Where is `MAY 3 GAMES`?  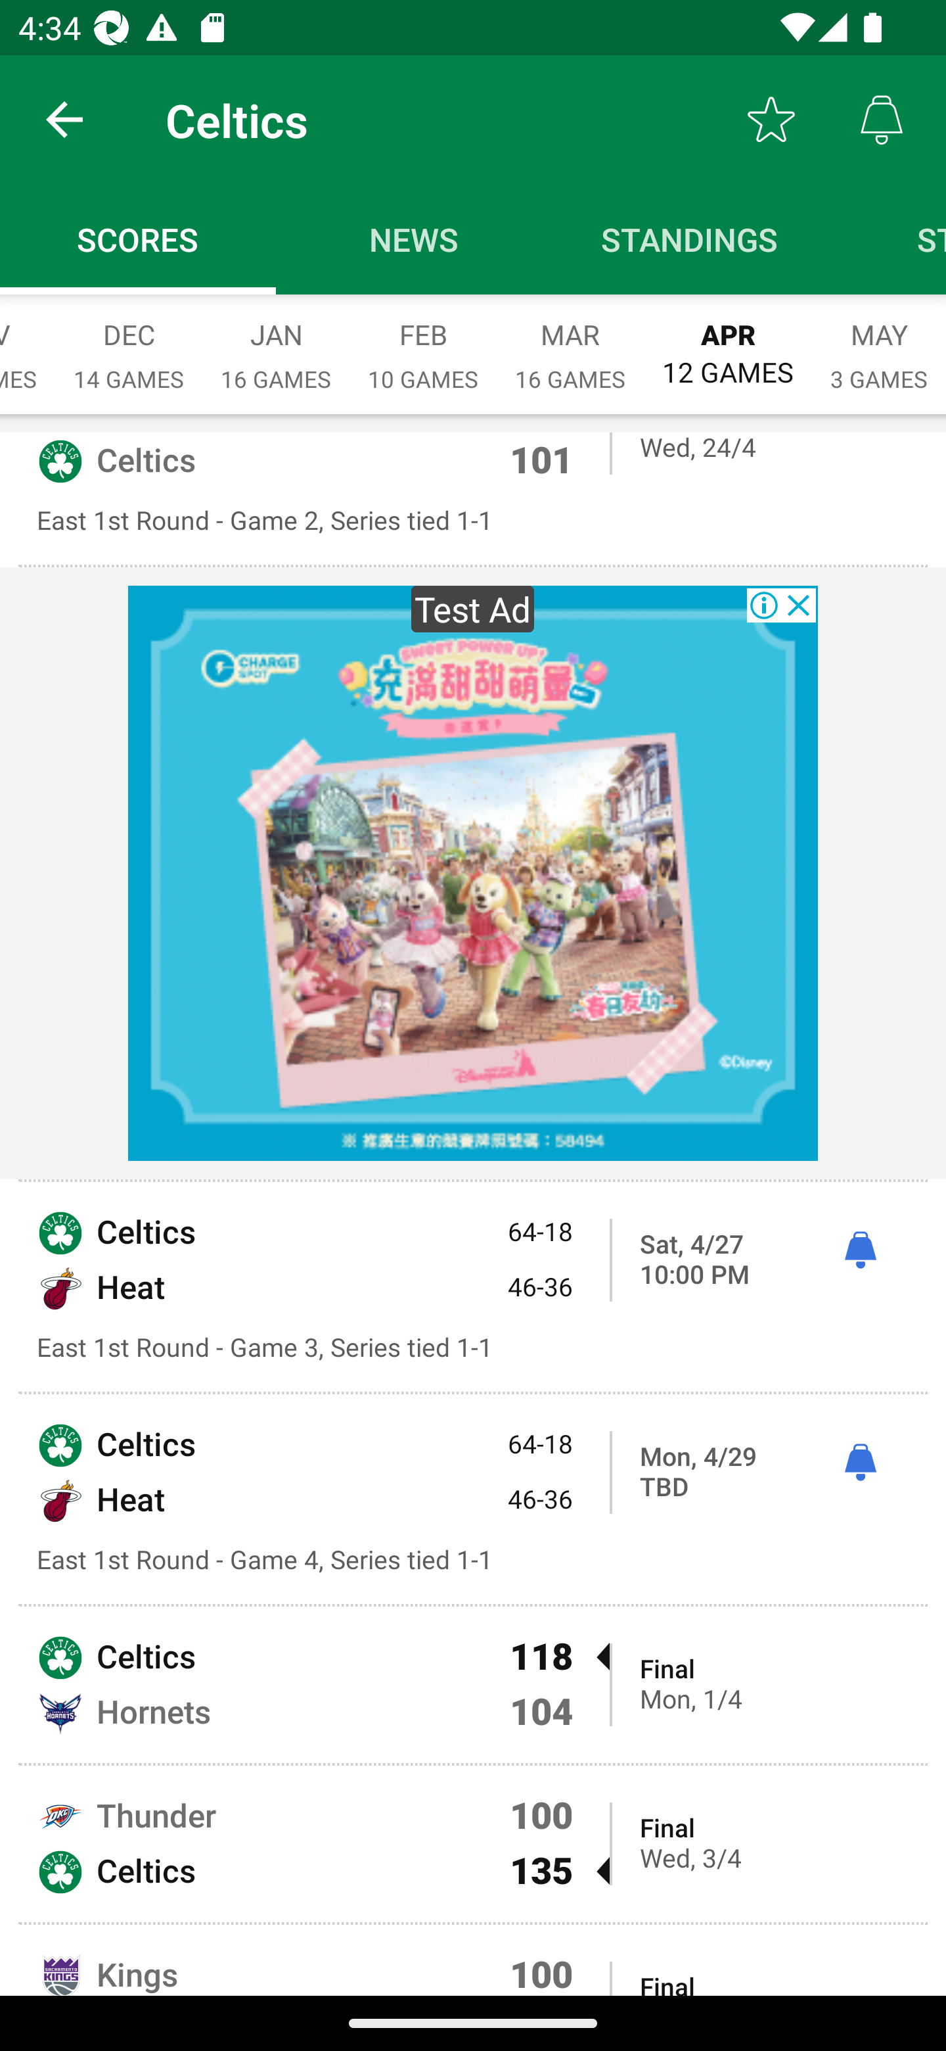
MAY 3 GAMES is located at coordinates (879, 343).